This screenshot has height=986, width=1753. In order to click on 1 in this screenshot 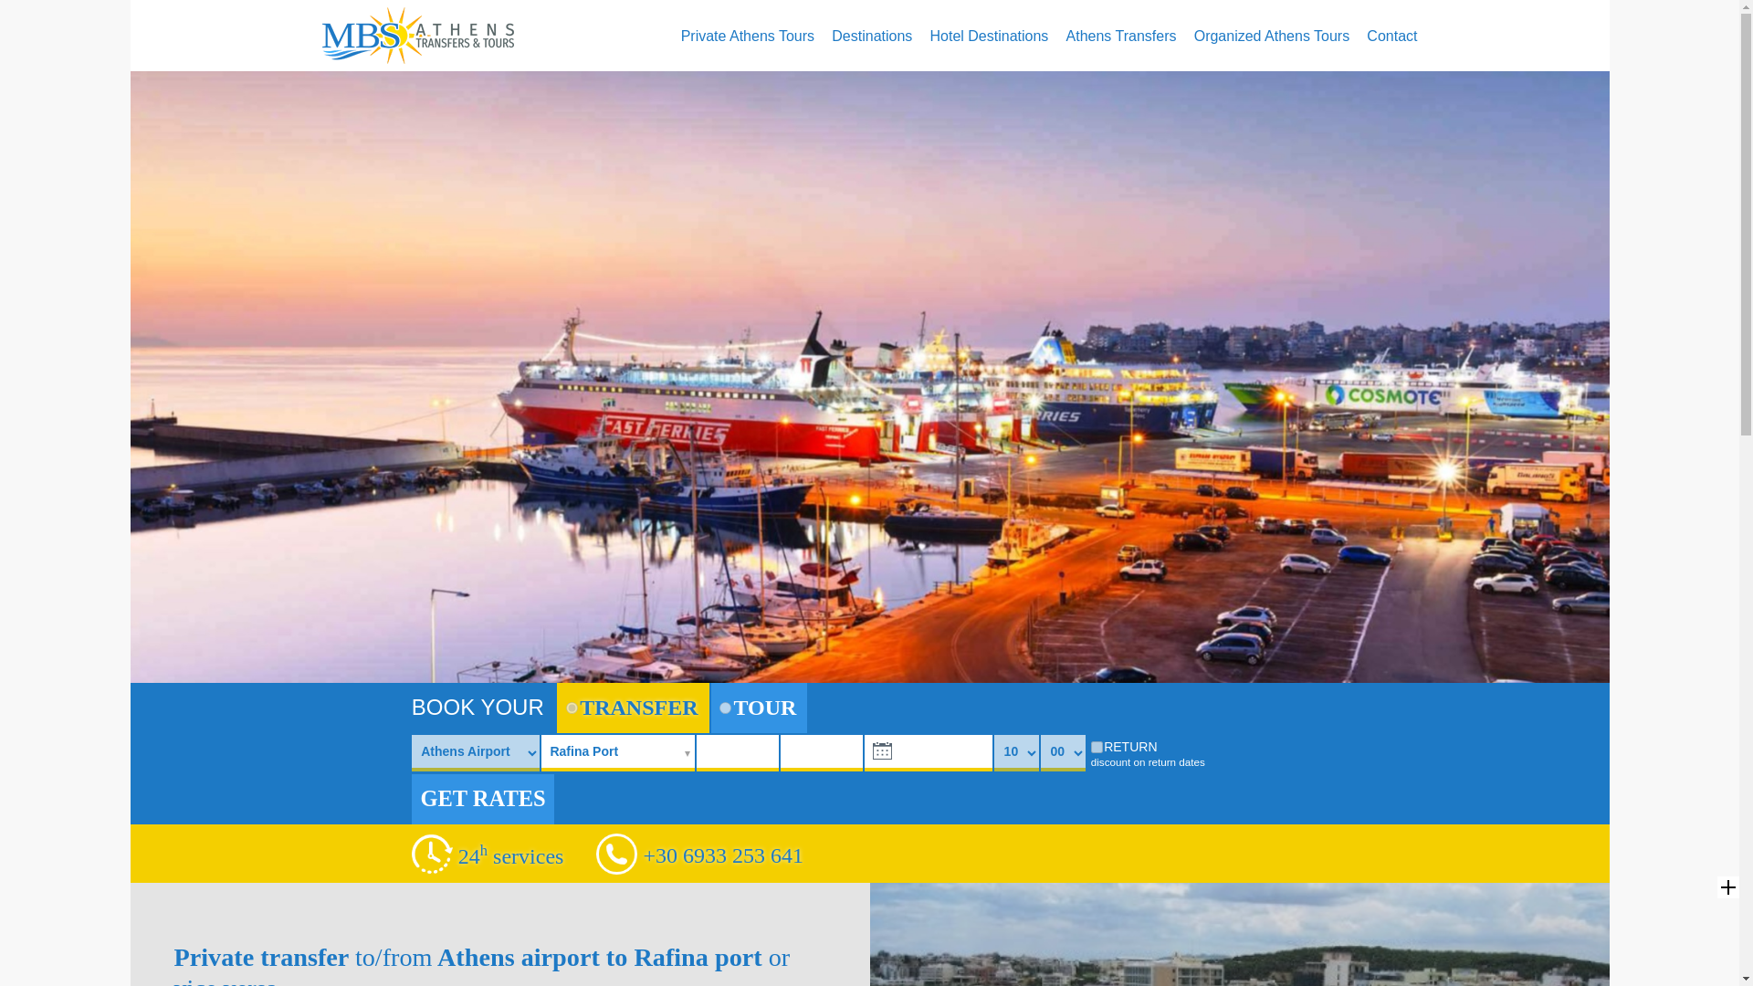, I will do `click(572, 707)`.